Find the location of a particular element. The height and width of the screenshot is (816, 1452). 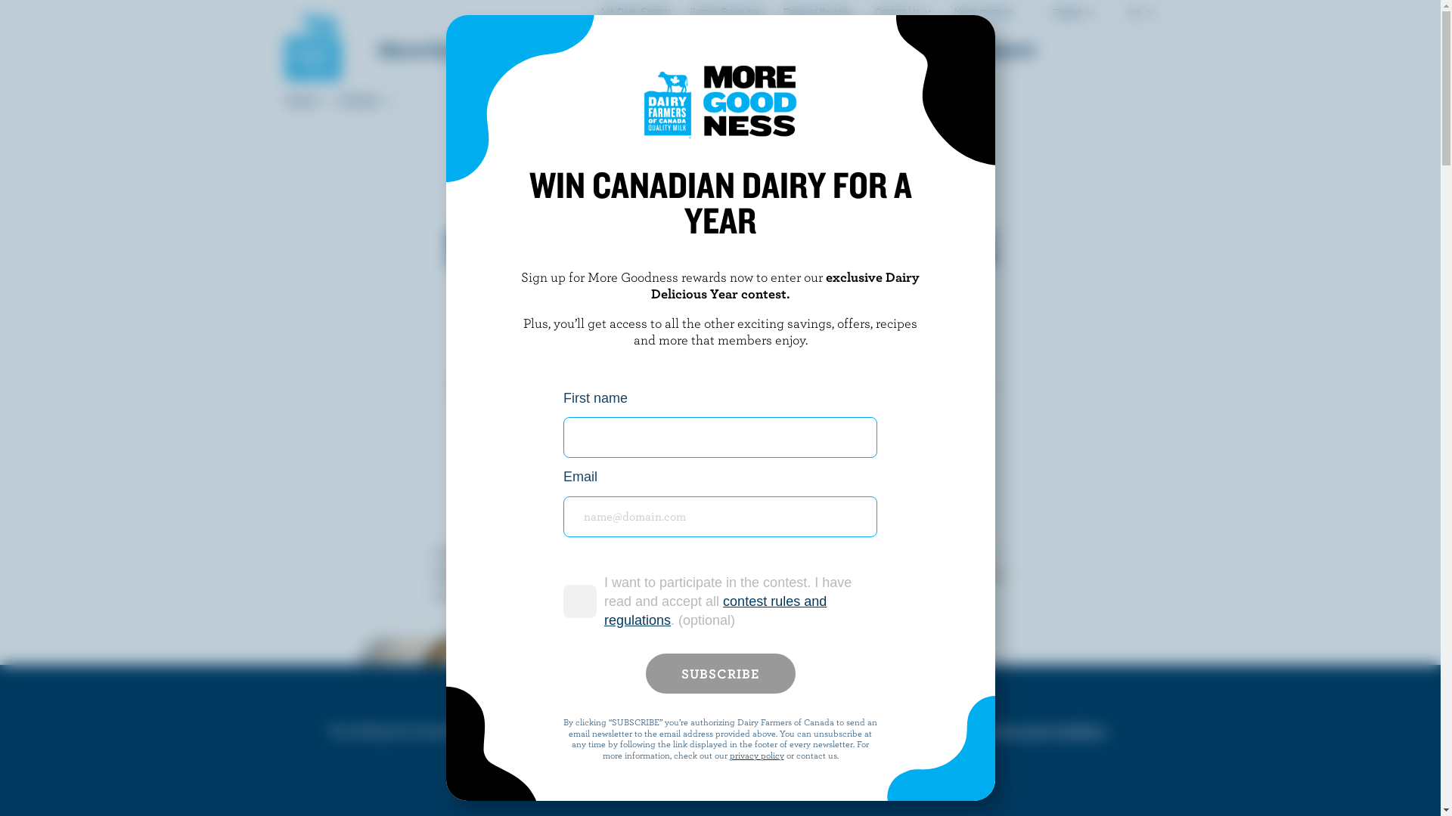

Canadian Goodness is located at coordinates (576, 50).